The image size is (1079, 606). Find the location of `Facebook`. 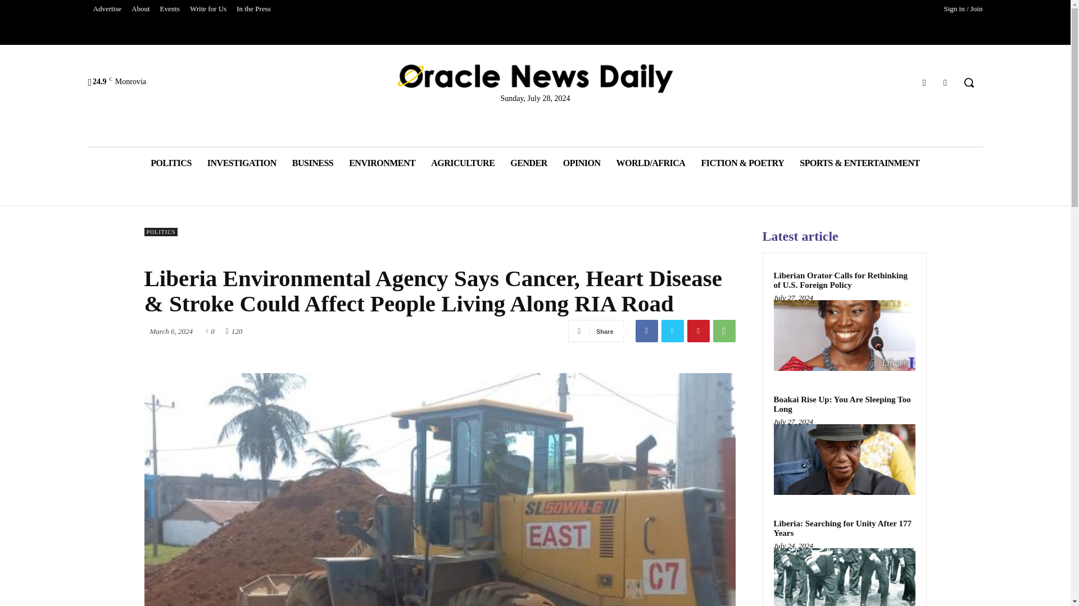

Facebook is located at coordinates (924, 82).